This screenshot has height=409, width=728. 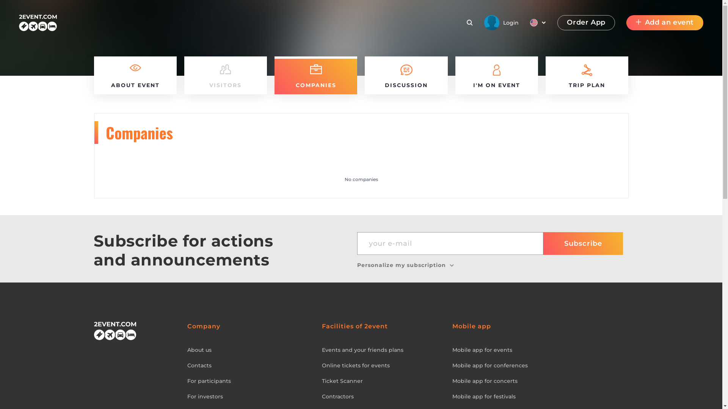 I want to click on Login, so click(x=501, y=23).